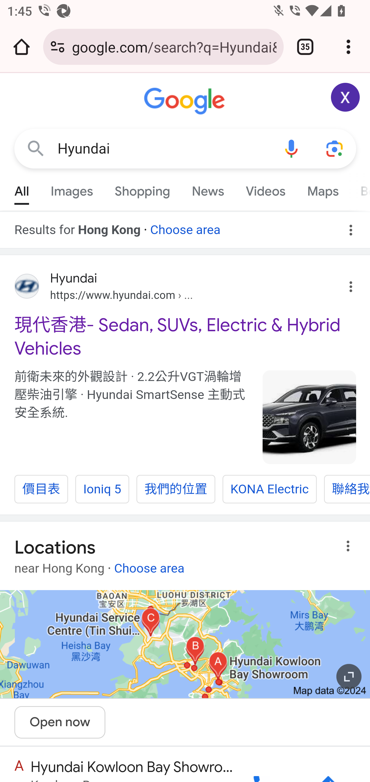  Describe the element at coordinates (185, 644) in the screenshot. I see `Map of Hyundai` at that location.